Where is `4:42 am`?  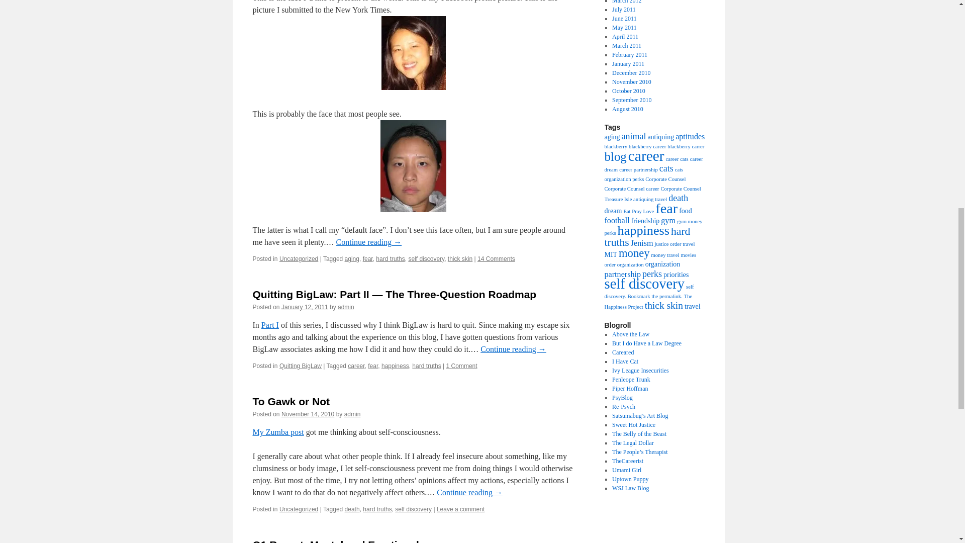 4:42 am is located at coordinates (308, 414).